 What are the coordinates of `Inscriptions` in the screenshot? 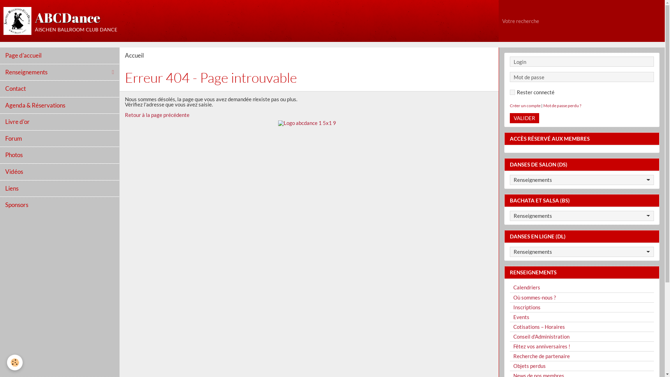 It's located at (582, 307).